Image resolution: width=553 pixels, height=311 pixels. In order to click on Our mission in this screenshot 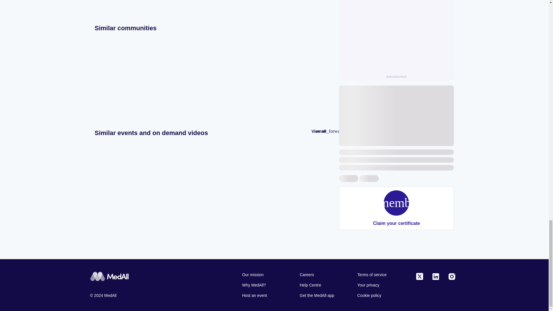, I will do `click(265, 275)`.